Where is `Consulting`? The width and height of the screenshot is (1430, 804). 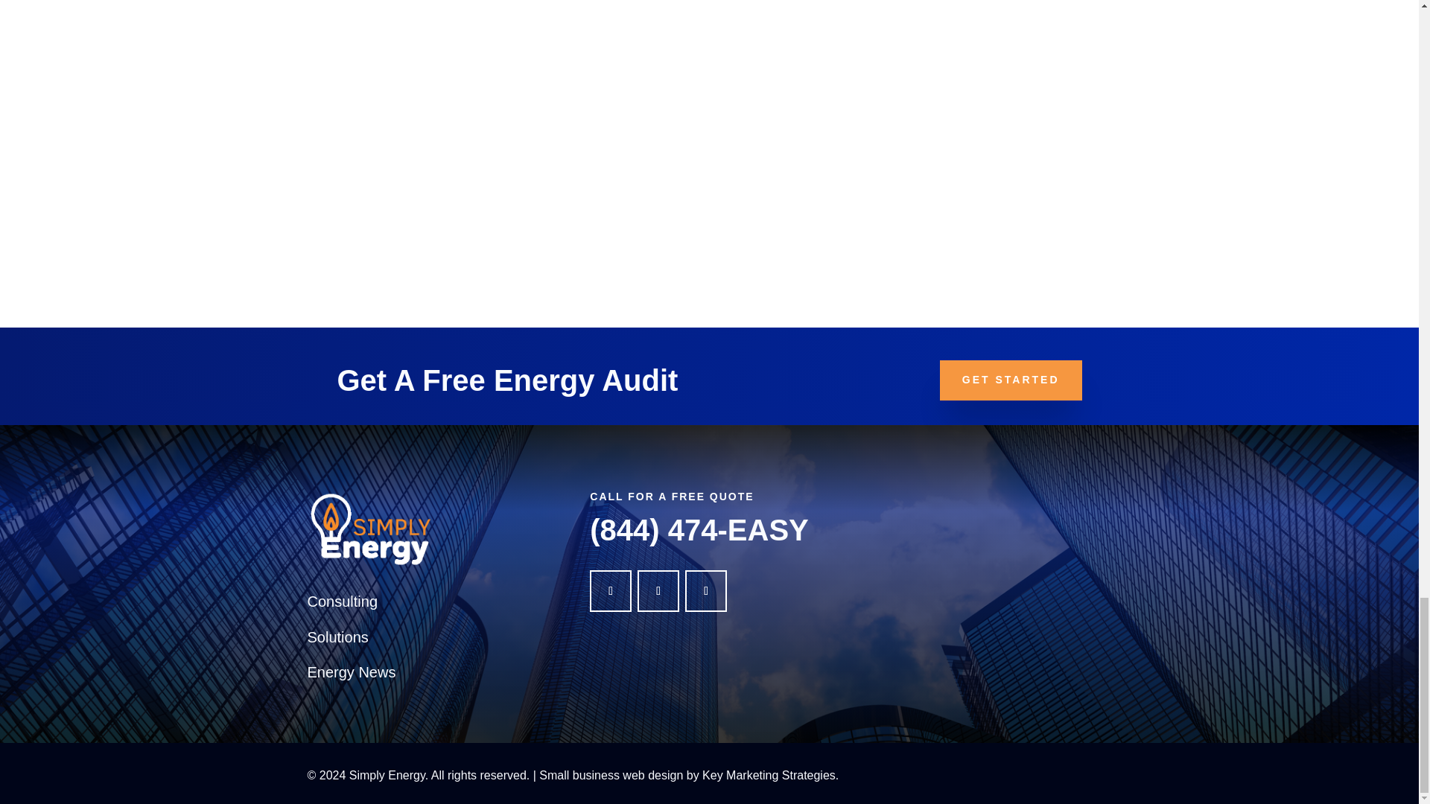 Consulting is located at coordinates (342, 602).